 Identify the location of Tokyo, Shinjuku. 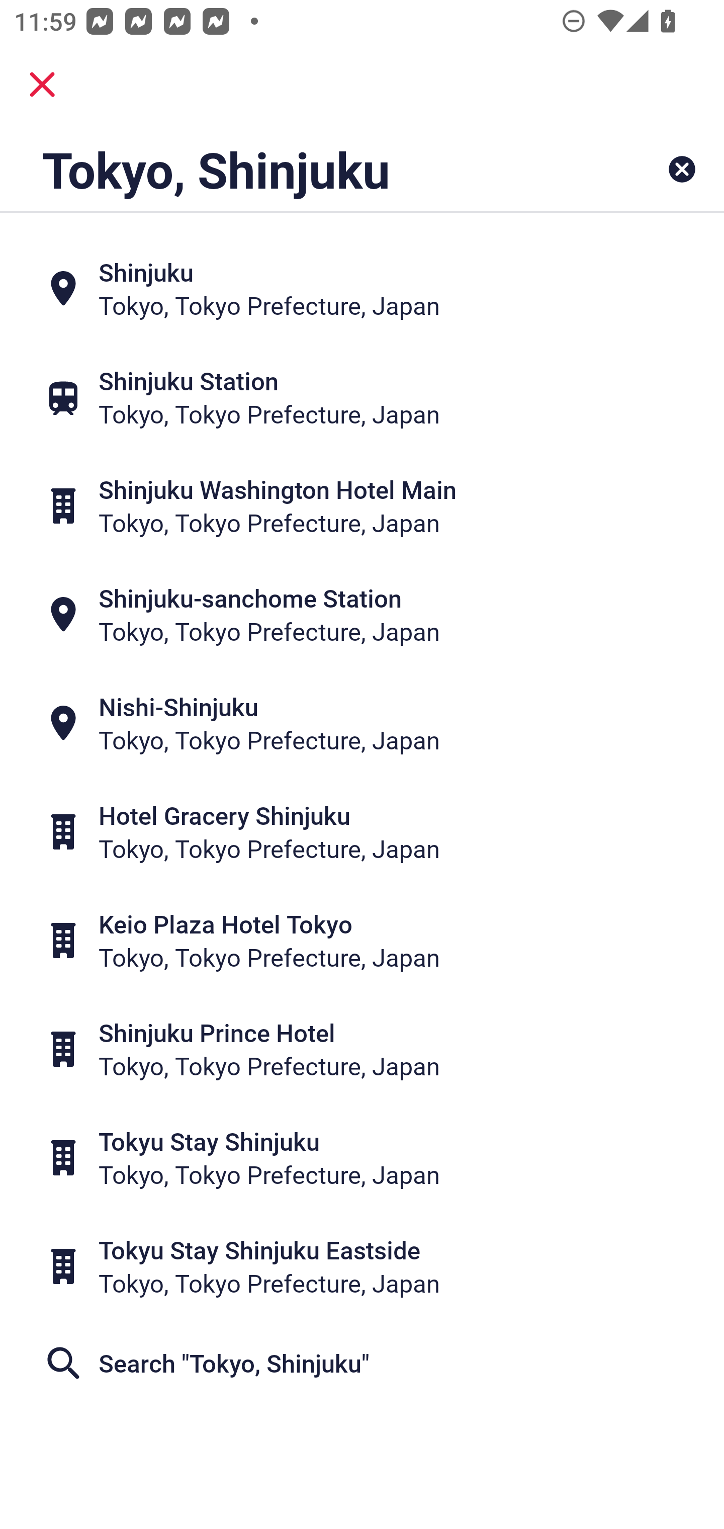
(299, 169).